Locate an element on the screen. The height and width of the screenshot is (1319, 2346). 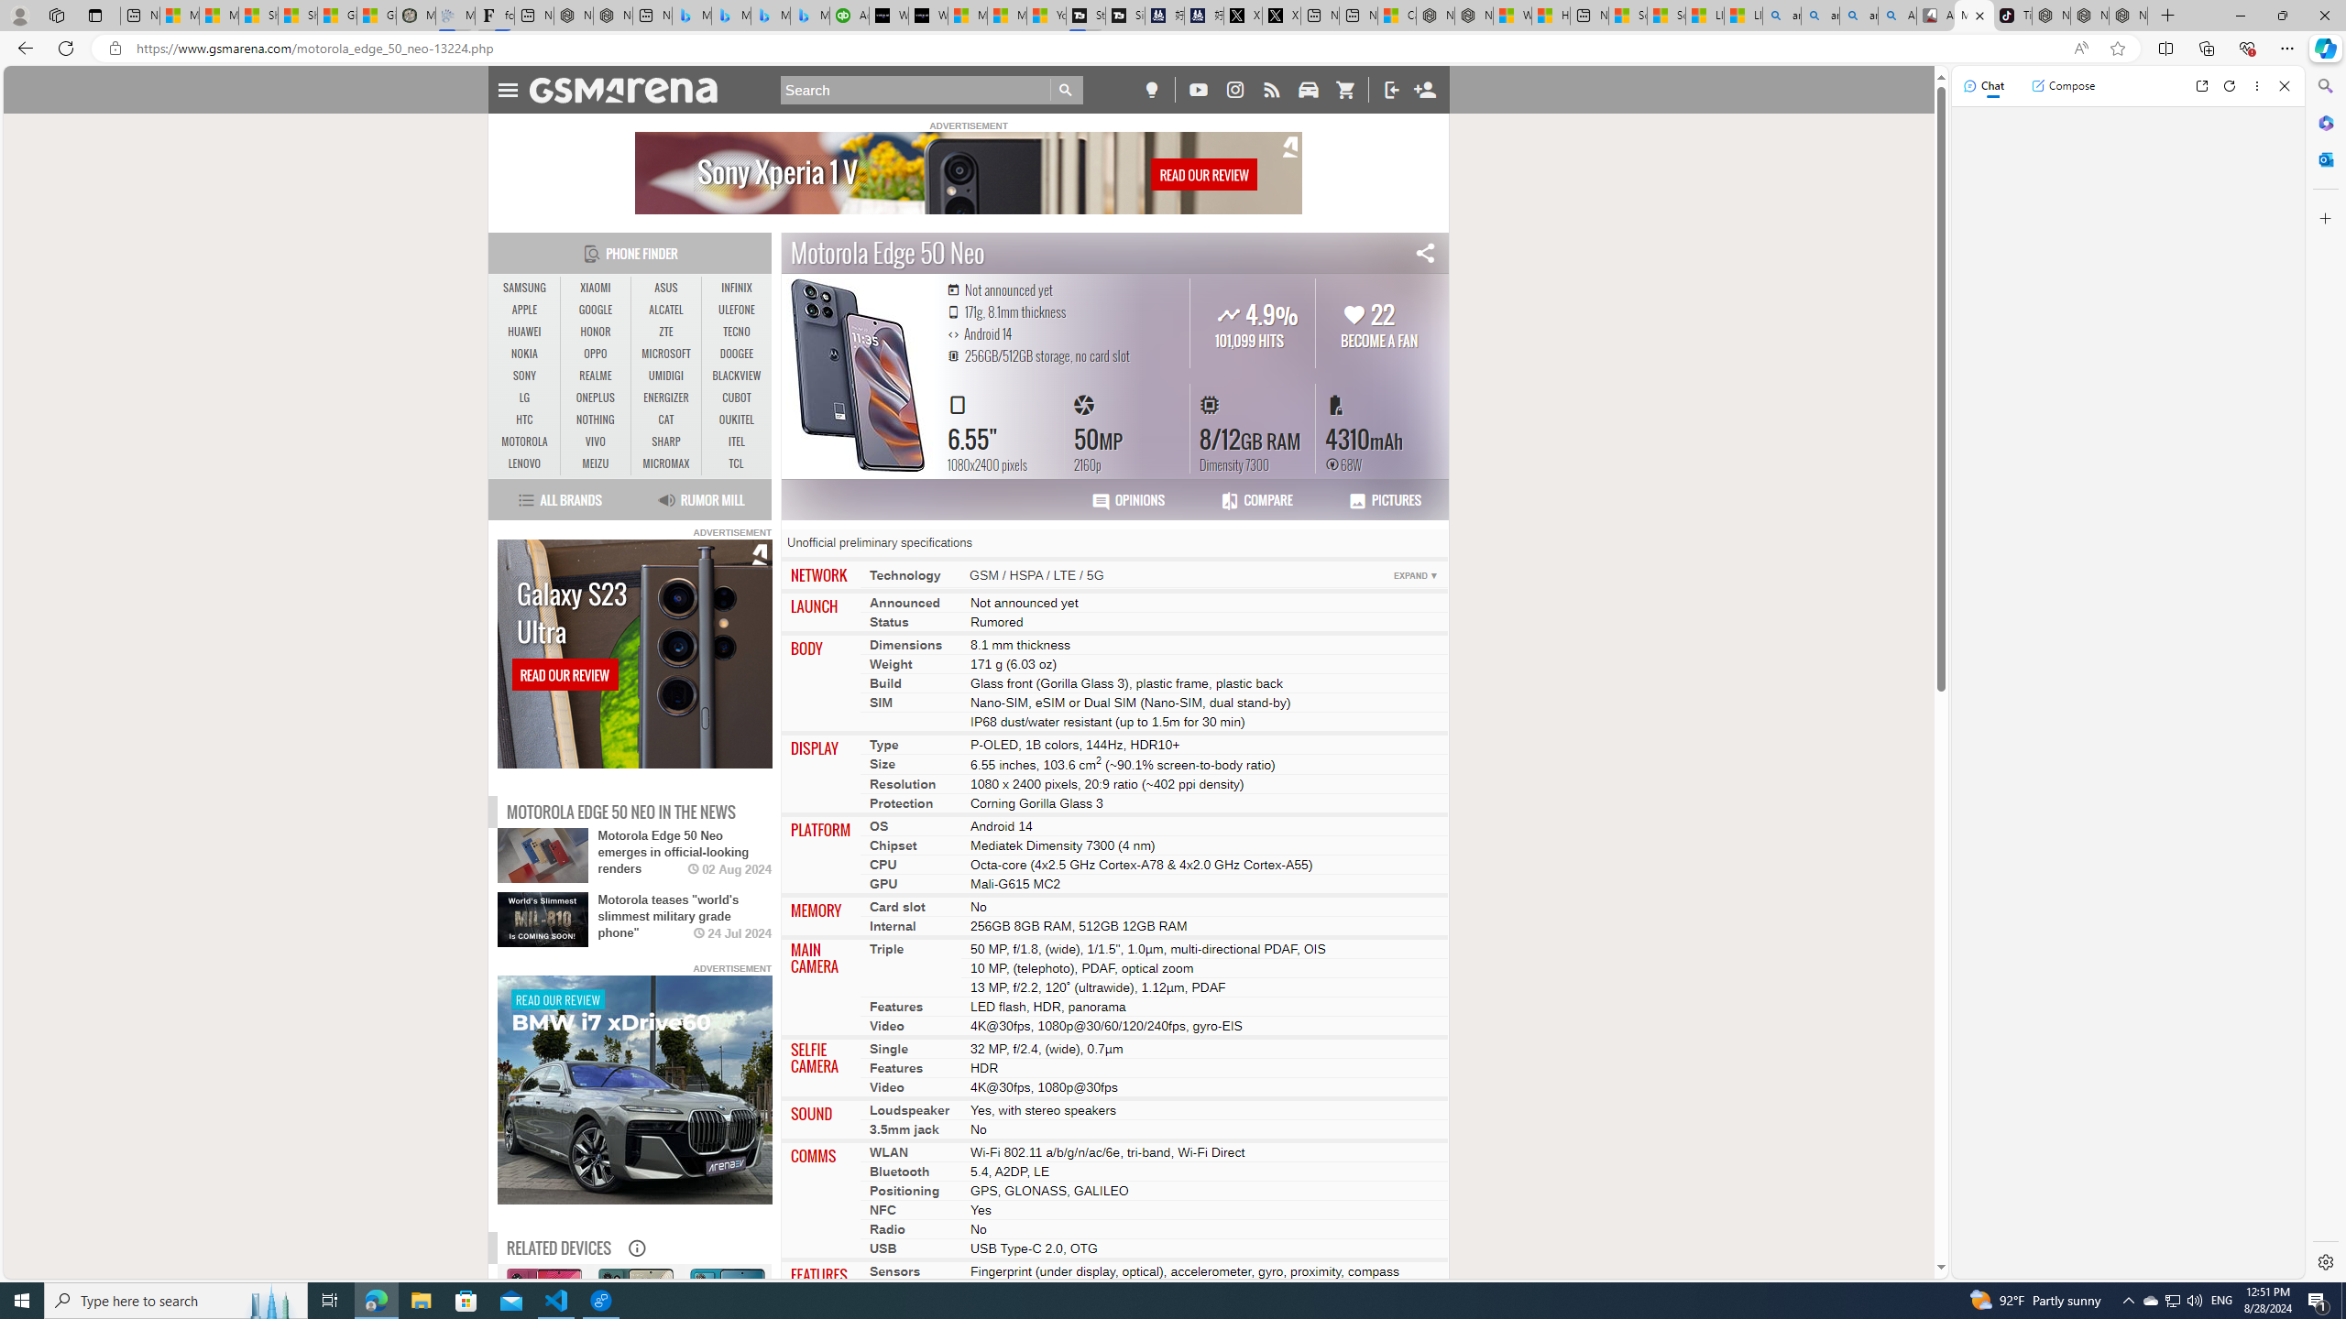
Chat is located at coordinates (1984, 85).